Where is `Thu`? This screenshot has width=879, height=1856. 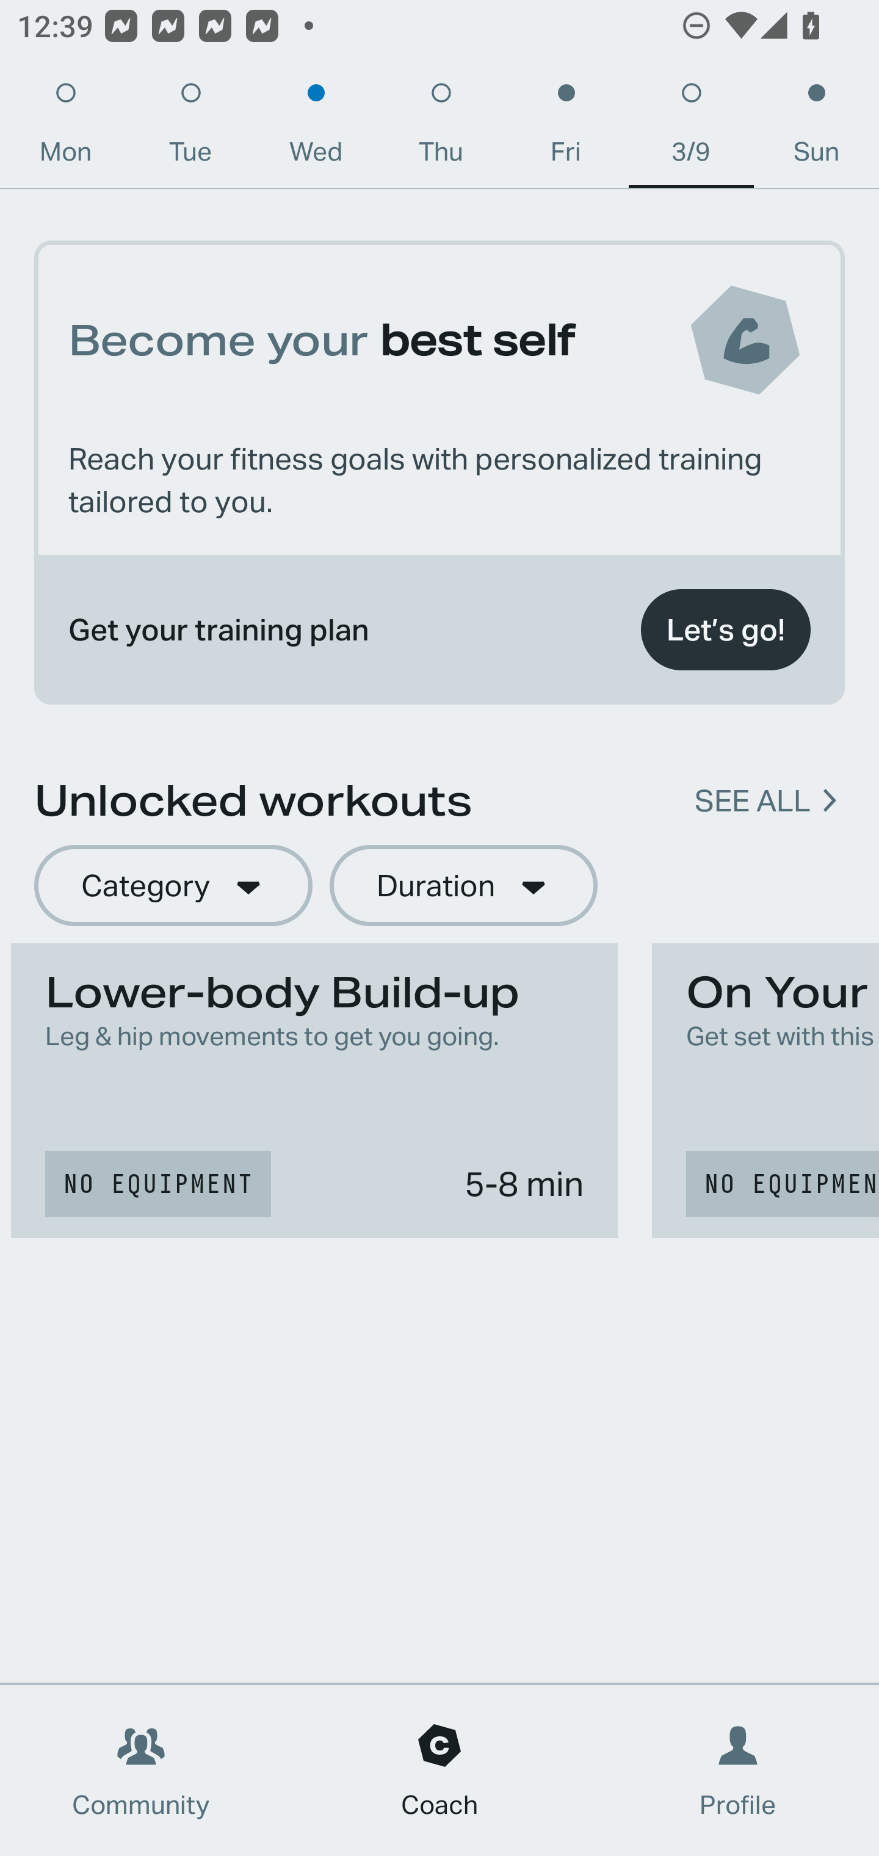
Thu is located at coordinates (441, 128).